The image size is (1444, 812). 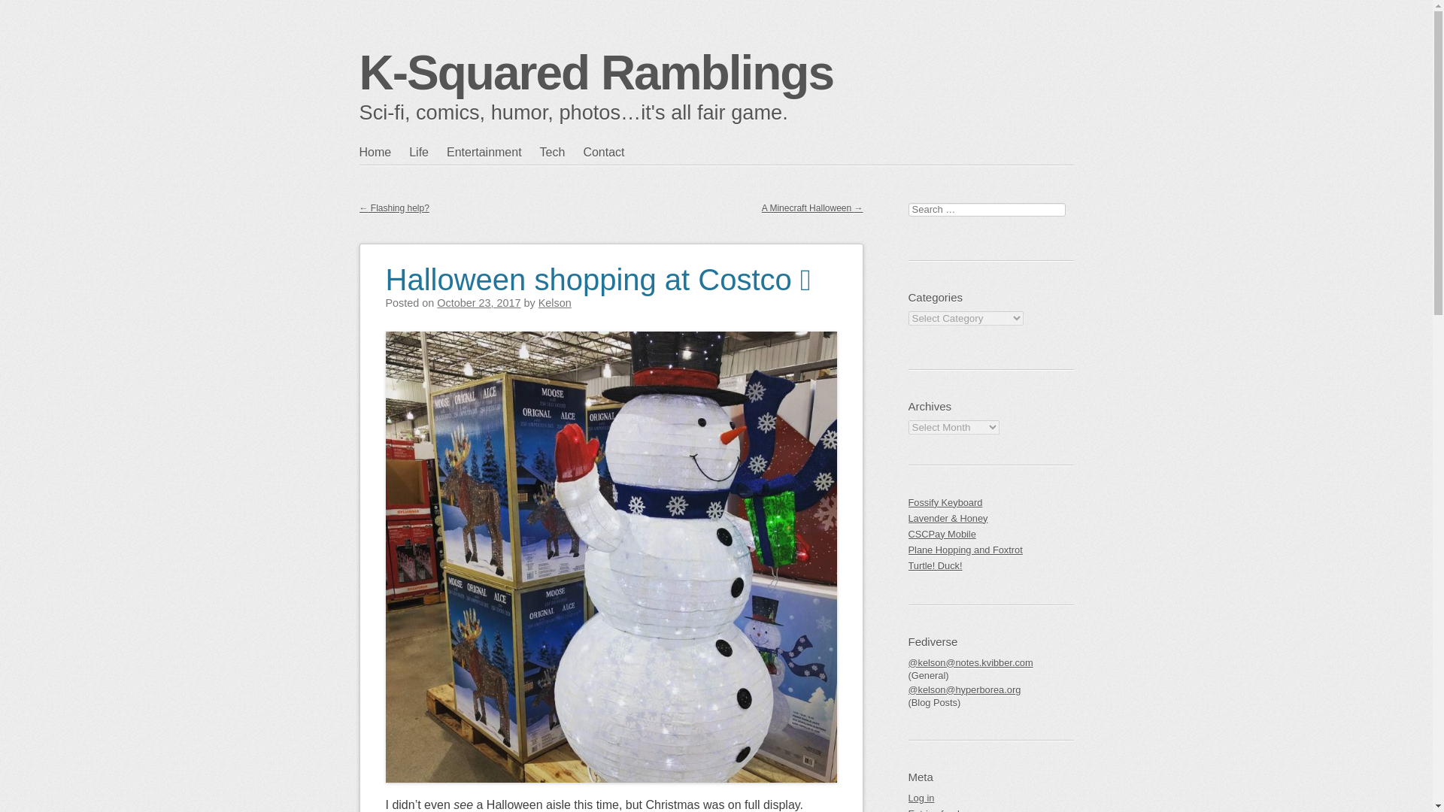 I want to click on CSCPay Mobile, so click(x=991, y=534).